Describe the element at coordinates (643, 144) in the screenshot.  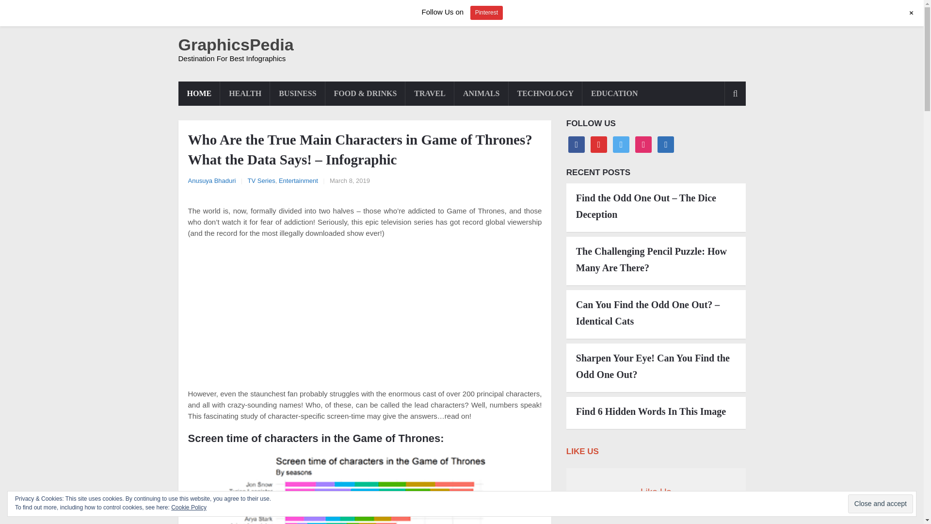
I see `Follow` at that location.